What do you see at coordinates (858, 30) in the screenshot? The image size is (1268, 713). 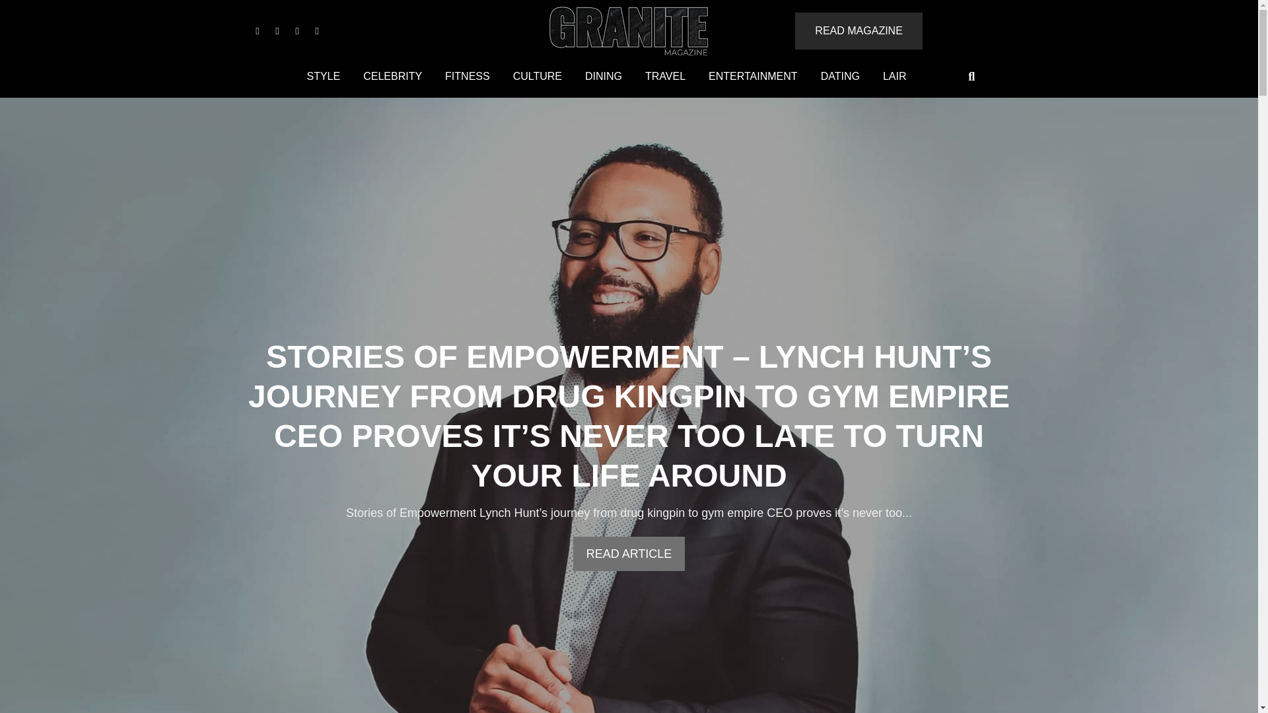 I see `READ MAGAZINE` at bounding box center [858, 30].